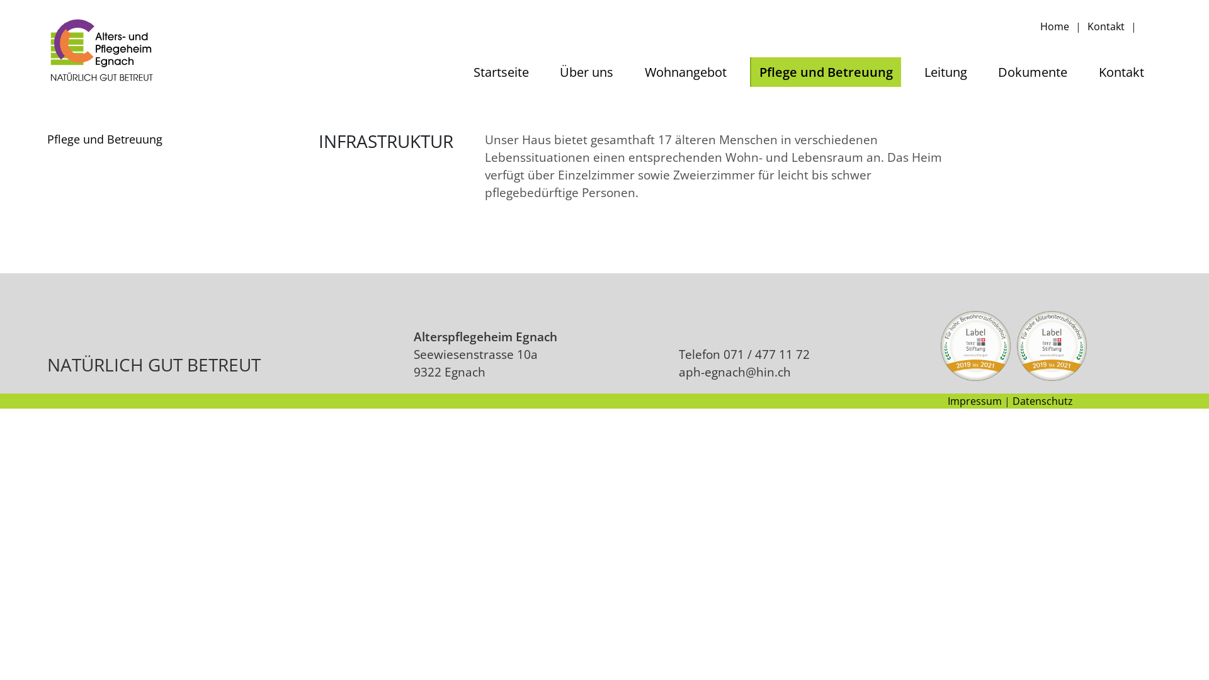 This screenshot has width=1209, height=680. I want to click on Startseite, so click(501, 72).